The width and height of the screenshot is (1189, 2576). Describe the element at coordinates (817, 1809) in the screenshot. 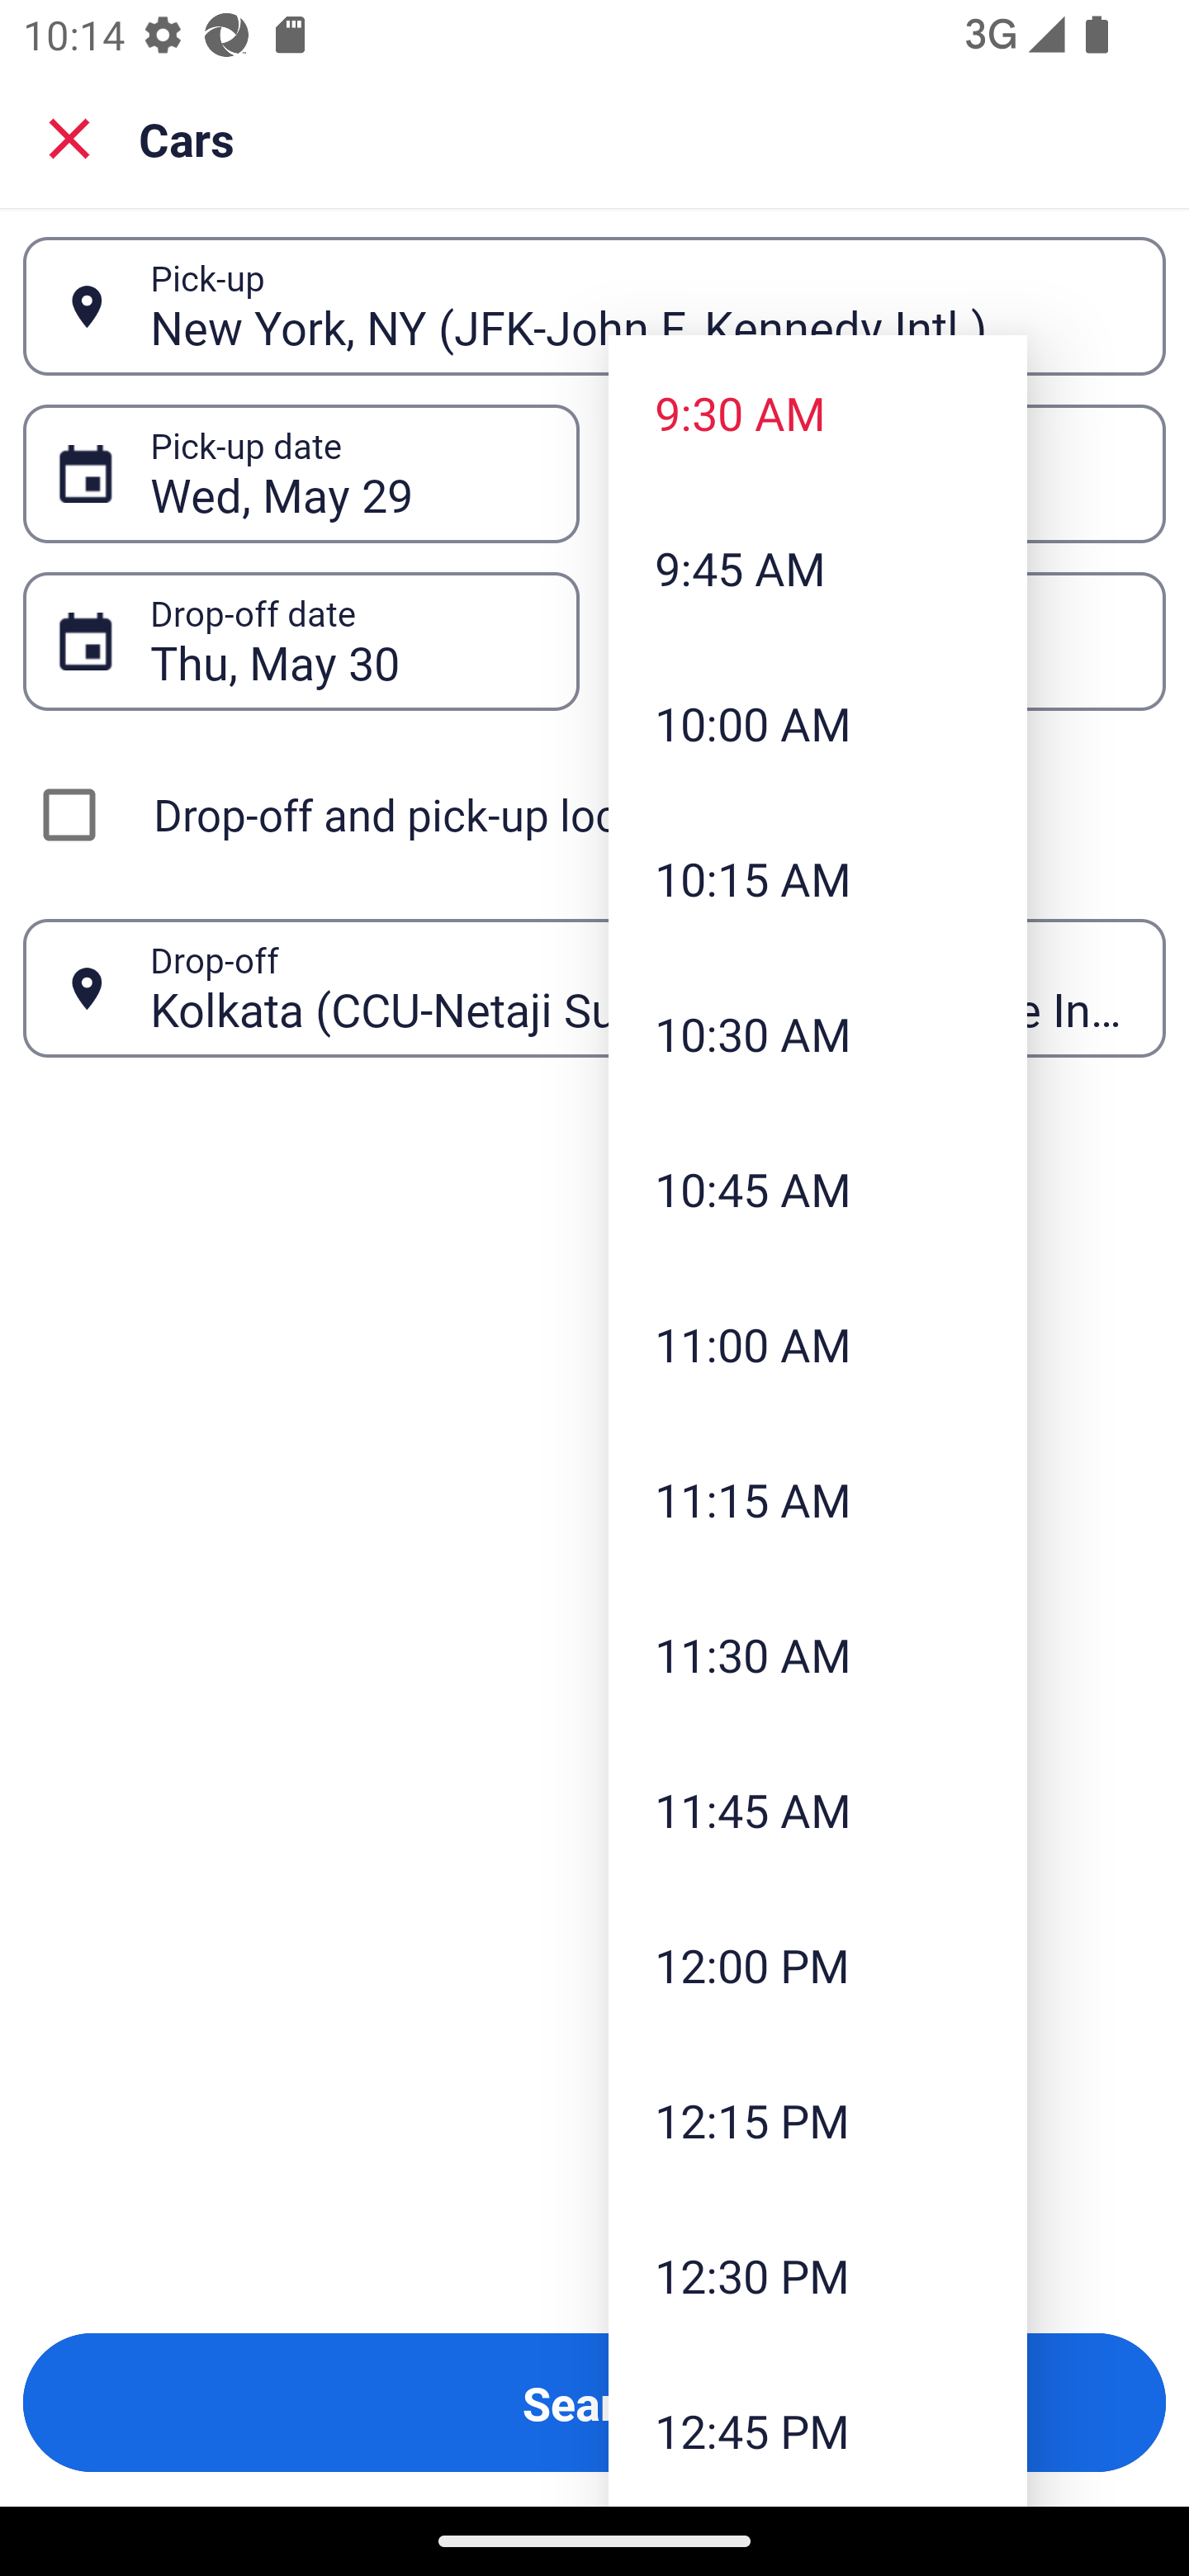

I see `11:45 AM` at that location.